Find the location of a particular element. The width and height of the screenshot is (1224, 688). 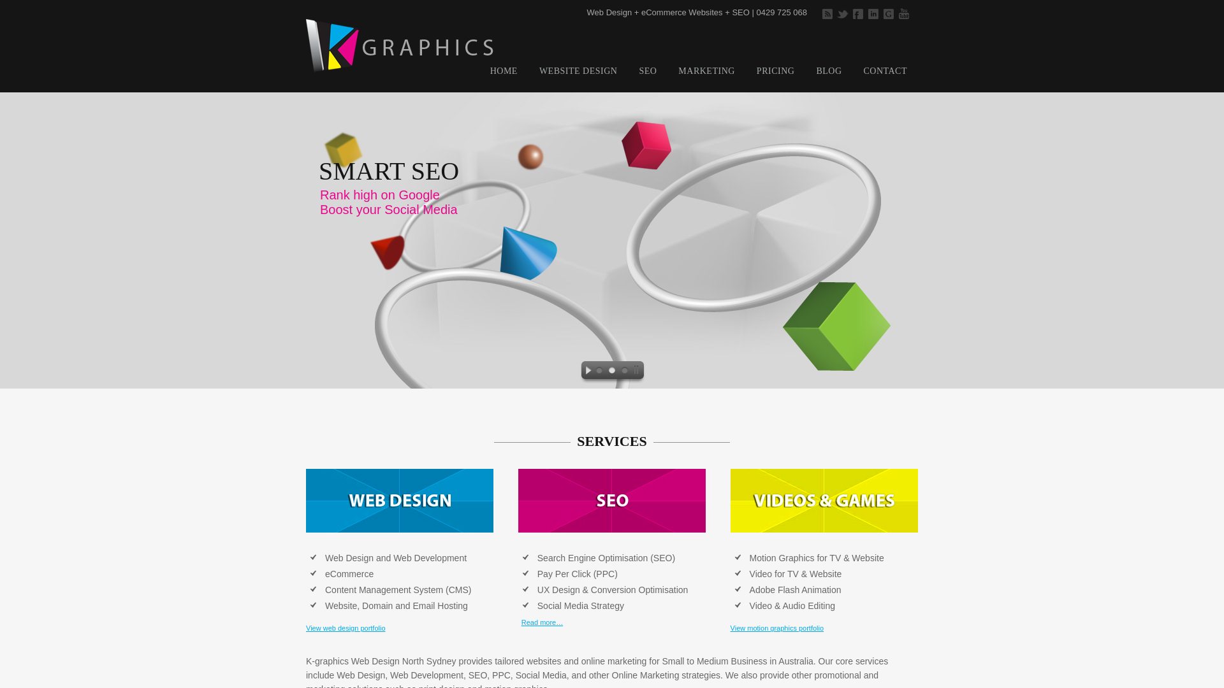

CONTACT is located at coordinates (885, 75).